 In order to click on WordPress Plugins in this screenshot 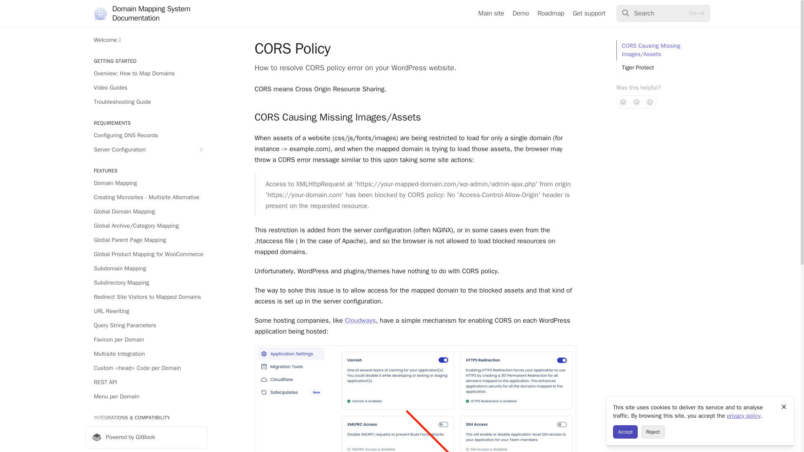, I will do `click(146, 430)`.